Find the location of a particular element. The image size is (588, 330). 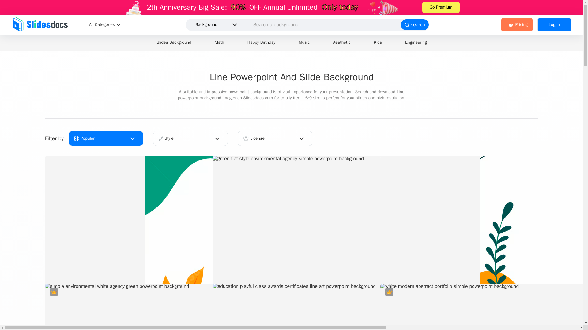

Aesthetic is located at coordinates (342, 43).